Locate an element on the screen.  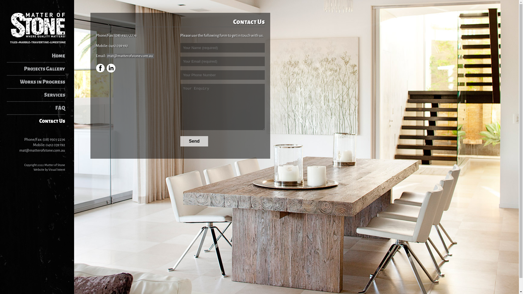
mat@matterofstone.com.au is located at coordinates (130, 56).